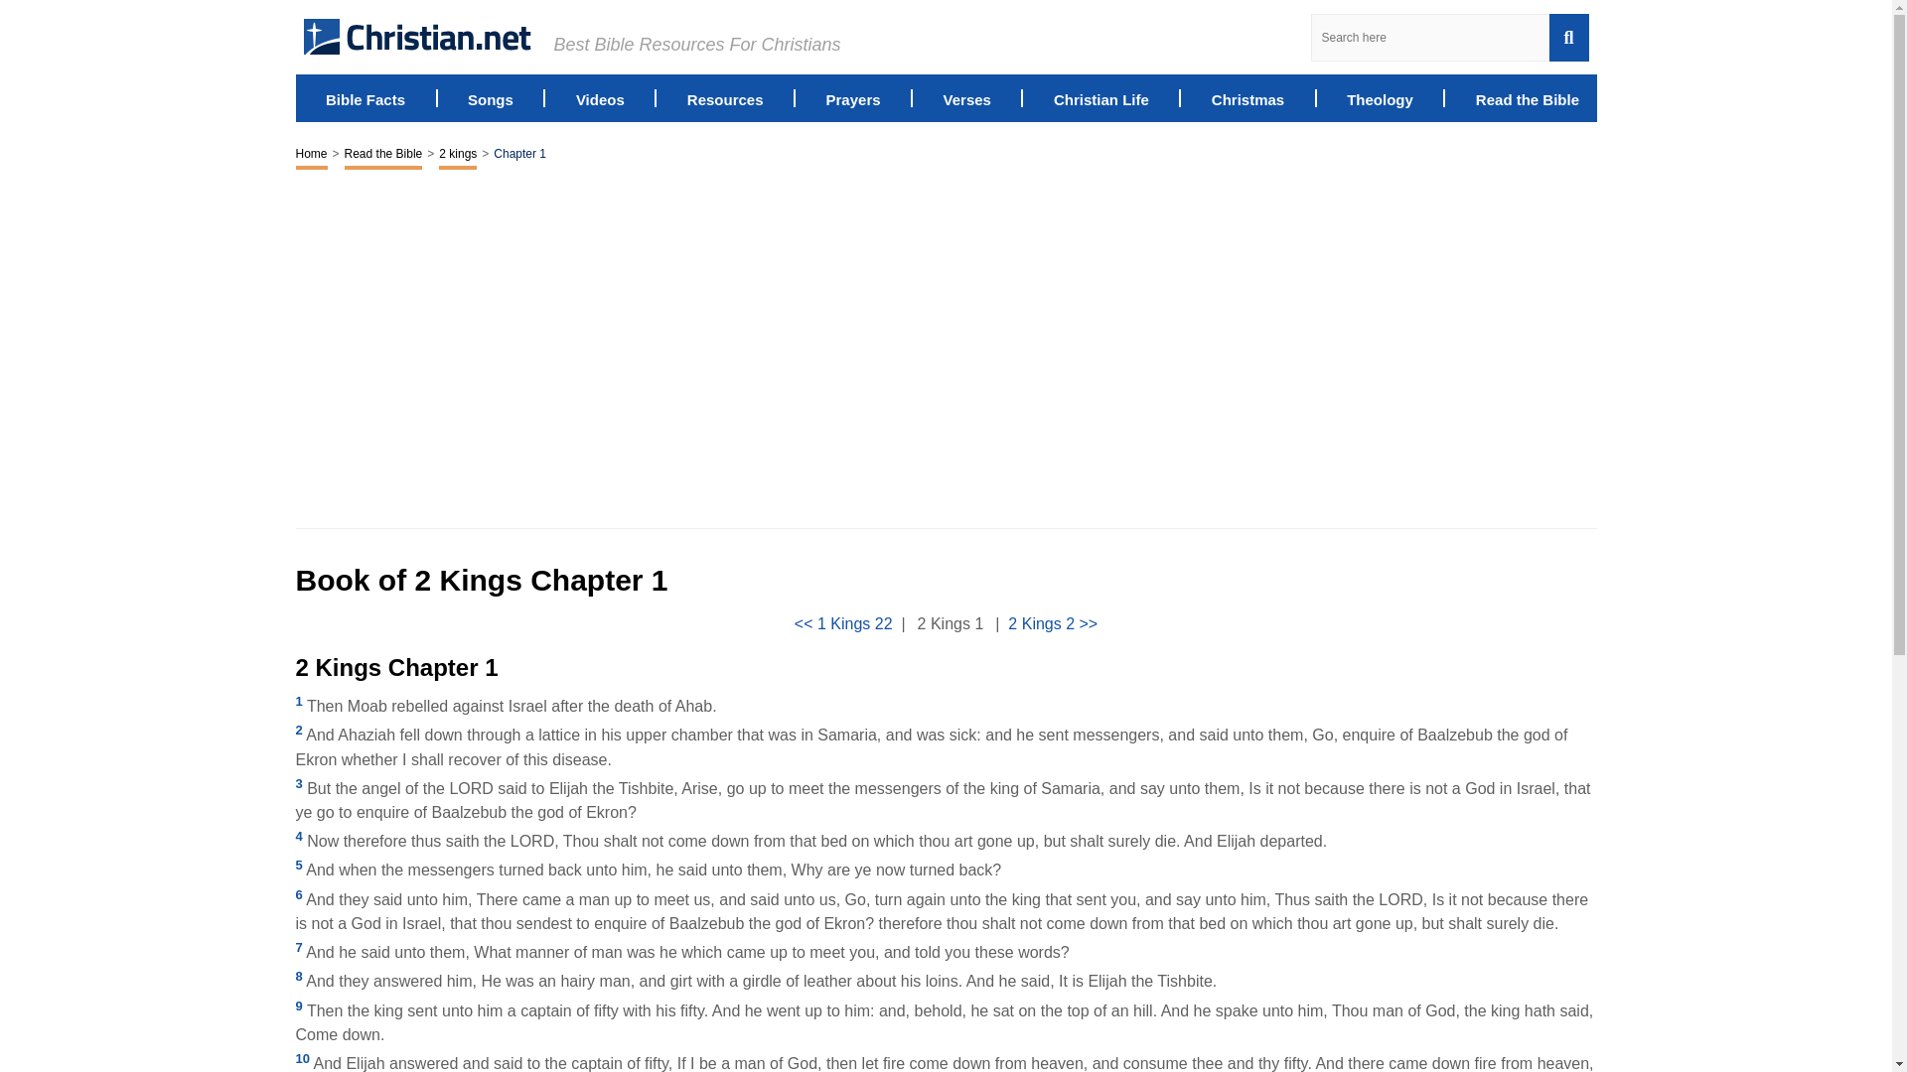  What do you see at coordinates (1379, 97) in the screenshot?
I see `Theology` at bounding box center [1379, 97].